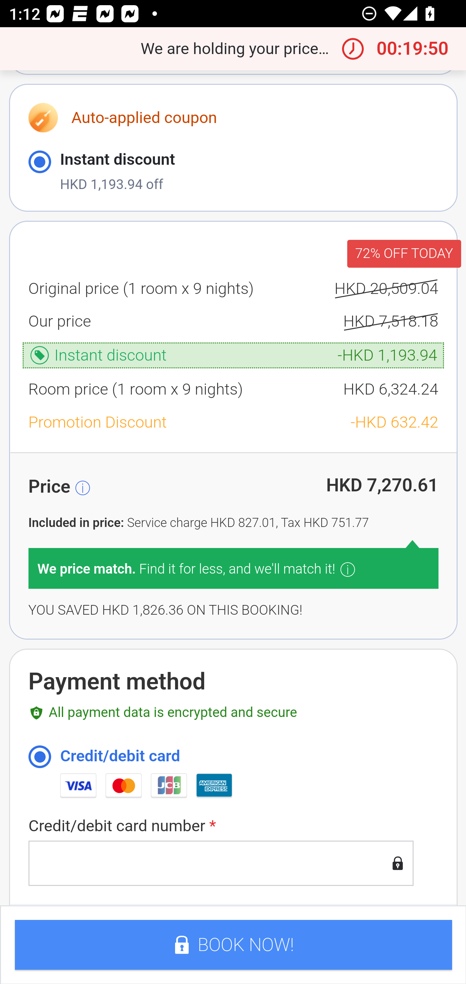  What do you see at coordinates (39, 757) in the screenshot?
I see `Credit/debit card` at bounding box center [39, 757].